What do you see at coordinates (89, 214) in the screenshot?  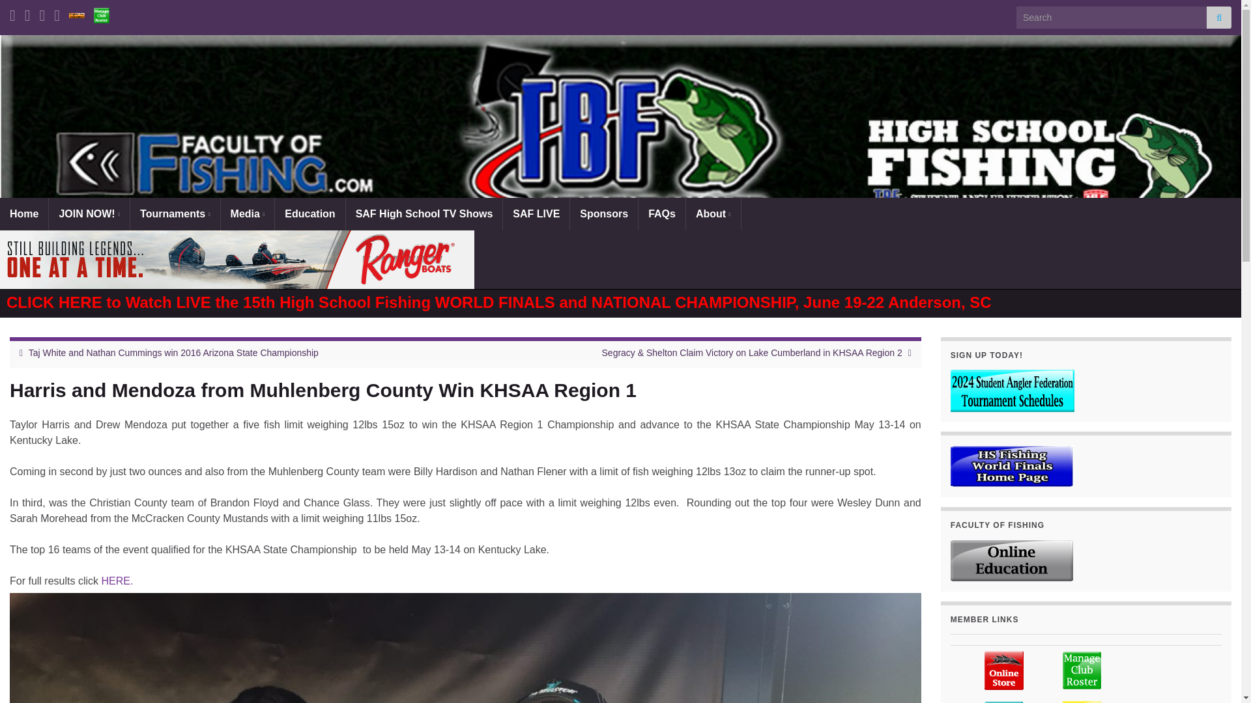 I see `JOIN NOW!` at bounding box center [89, 214].